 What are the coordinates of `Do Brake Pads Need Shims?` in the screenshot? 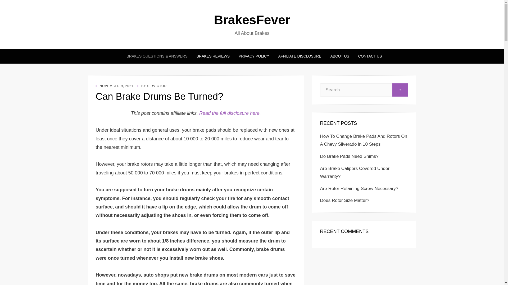 It's located at (349, 156).